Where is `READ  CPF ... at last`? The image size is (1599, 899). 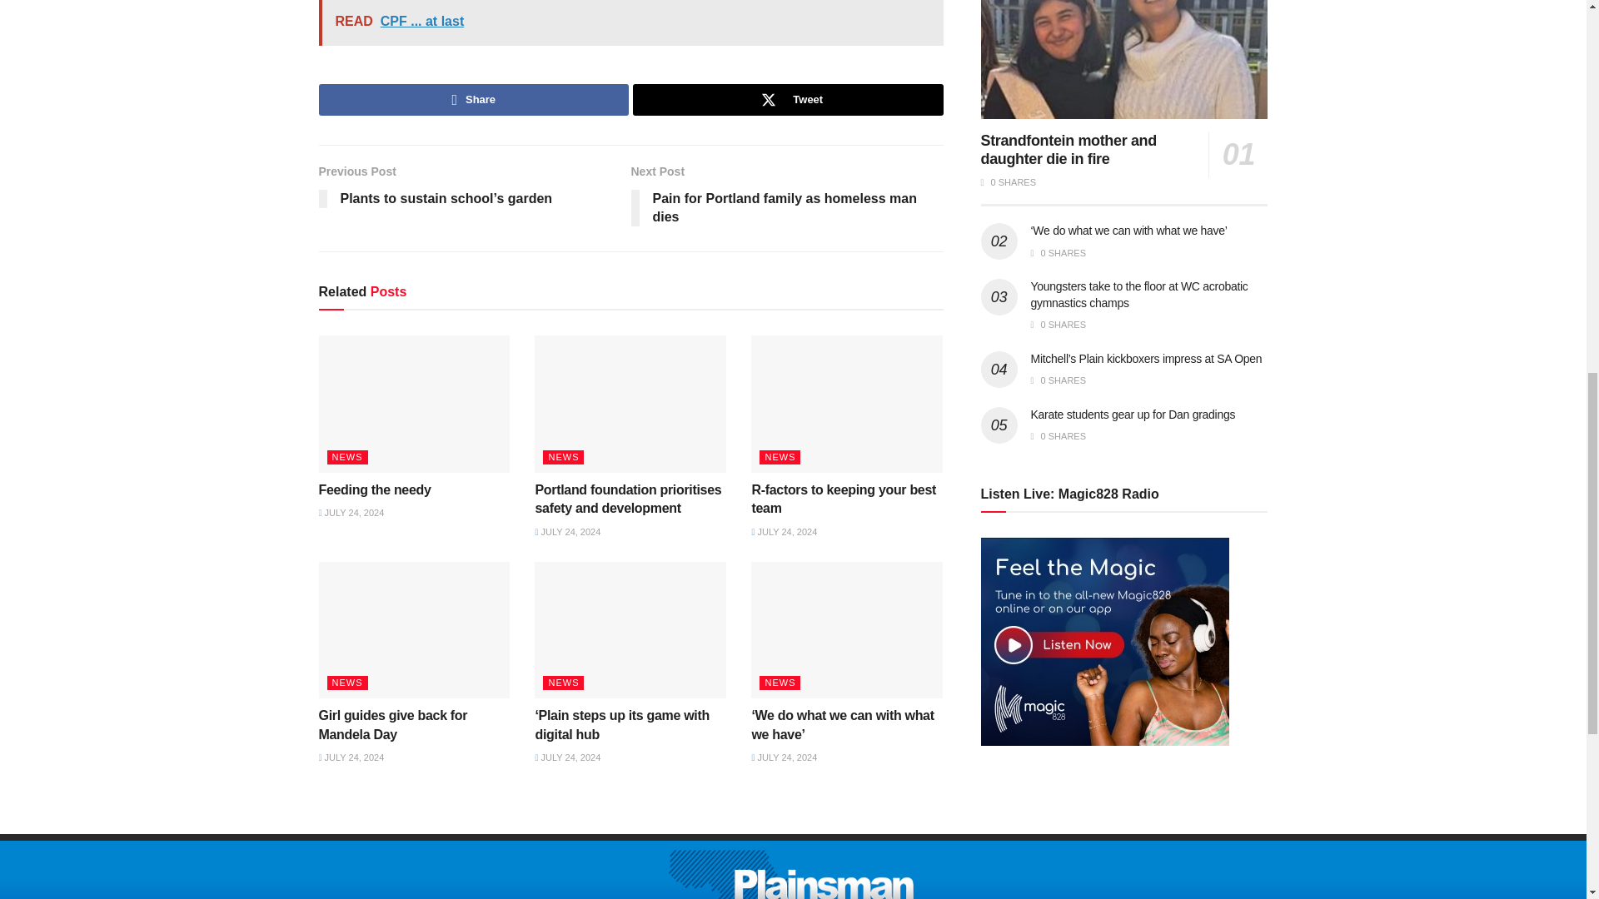
READ  CPF ... at last is located at coordinates (630, 23).